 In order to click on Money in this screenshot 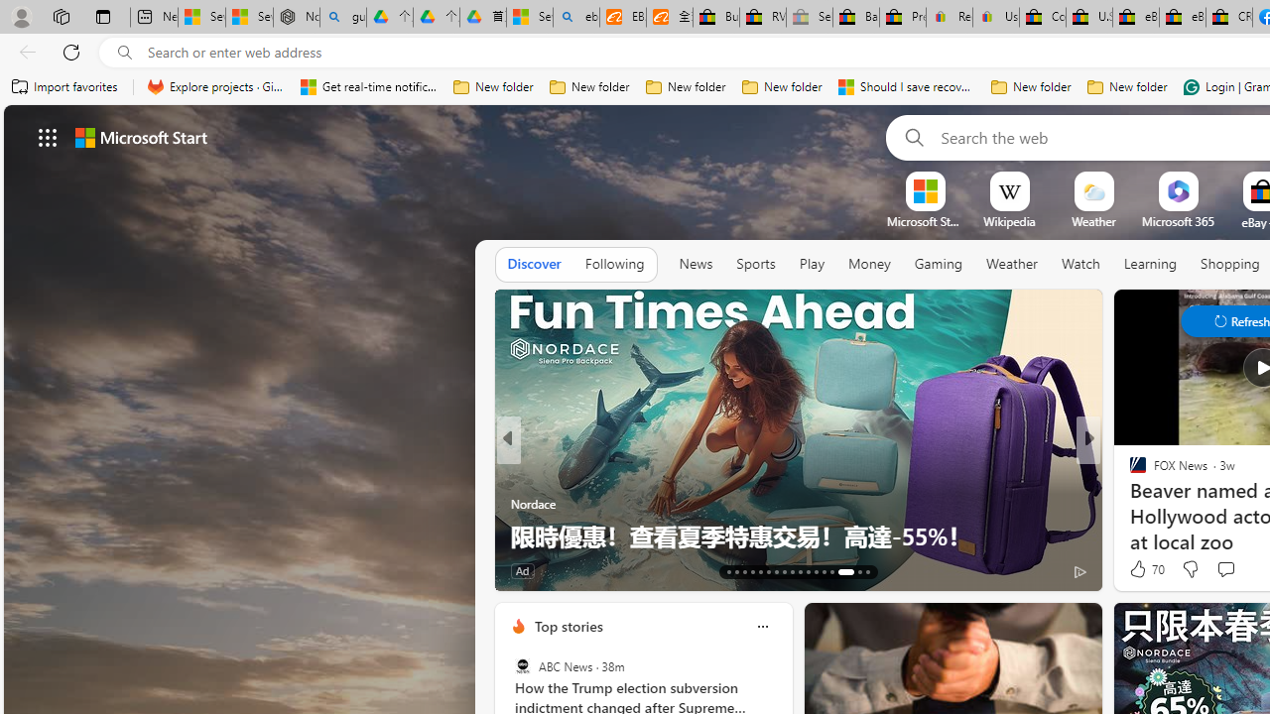, I will do `click(869, 265)`.